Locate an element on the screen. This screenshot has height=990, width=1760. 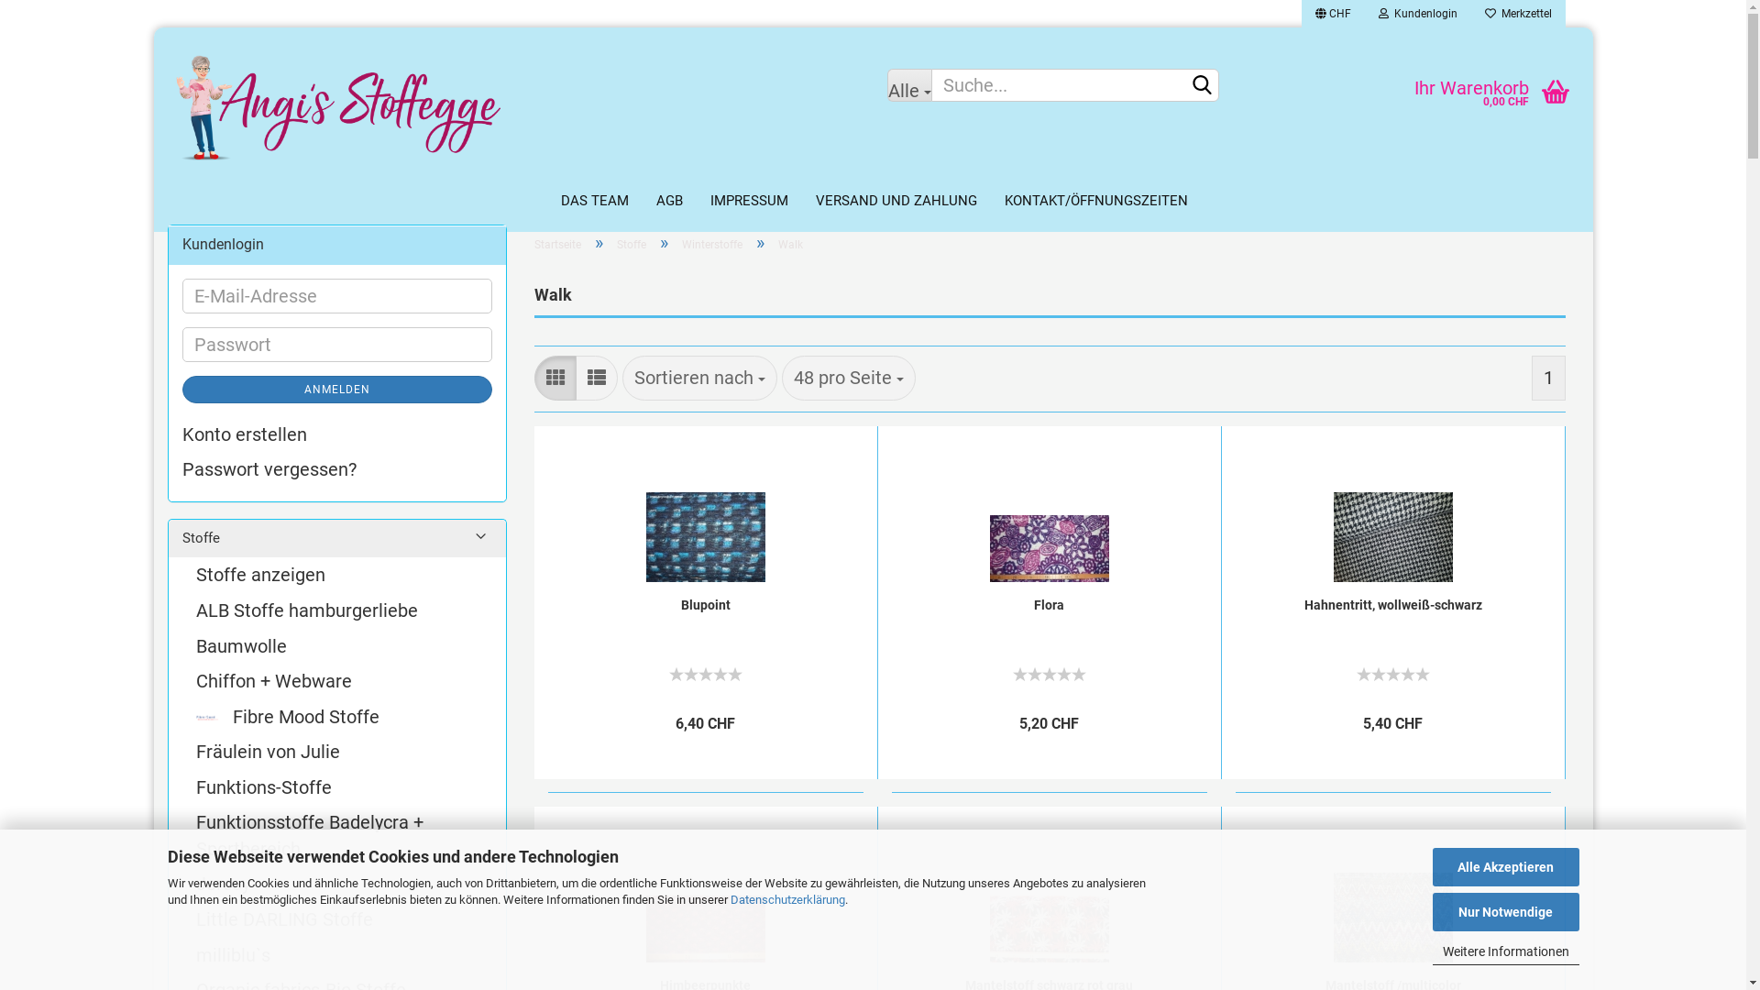
Stoffe anzeigen is located at coordinates (337, 576).